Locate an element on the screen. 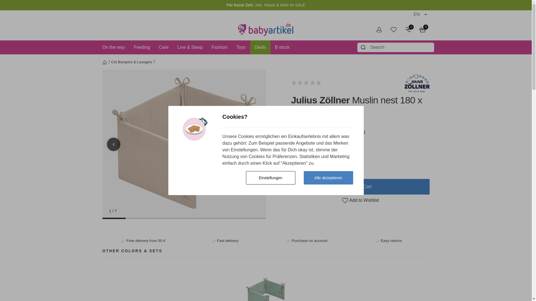 The width and height of the screenshot is (536, 301). Submit is located at coordinates (364, 47).